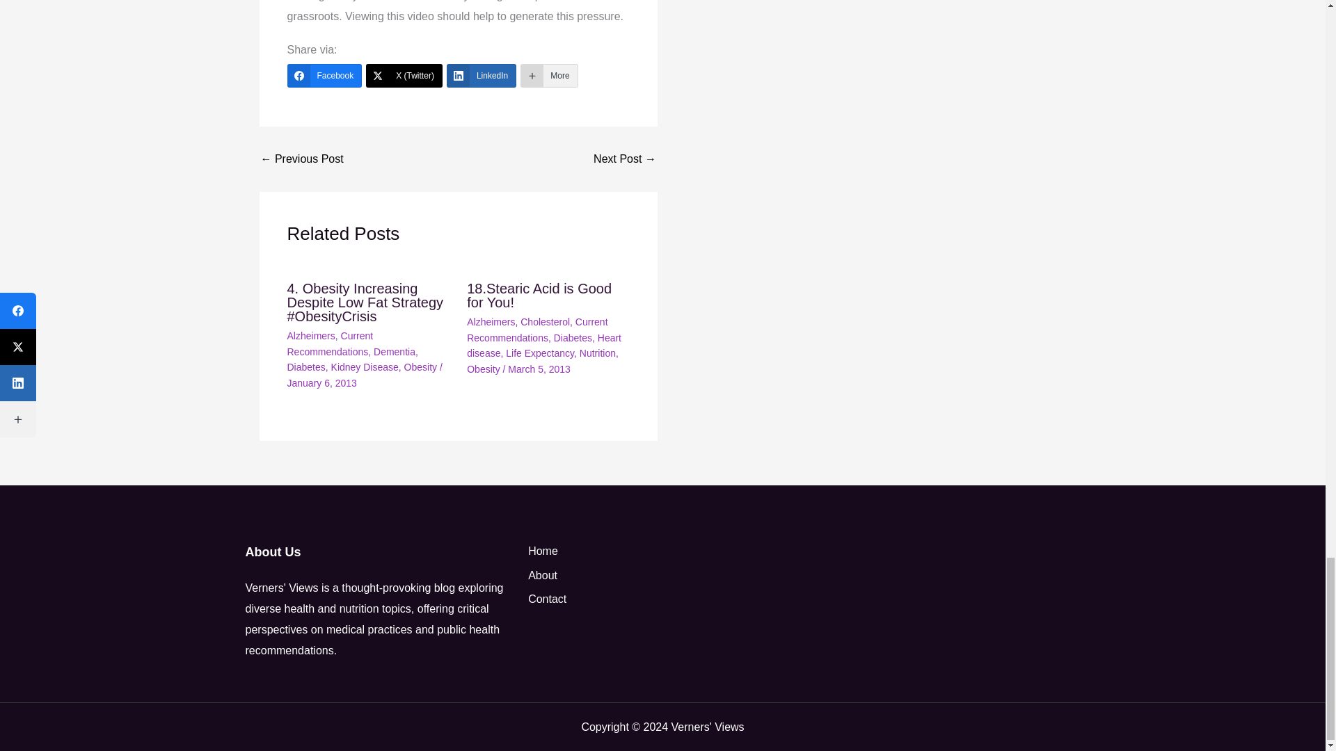 Image resolution: width=1336 pixels, height=751 pixels. Describe the element at coordinates (490, 321) in the screenshot. I see `Alzheimers` at that location.